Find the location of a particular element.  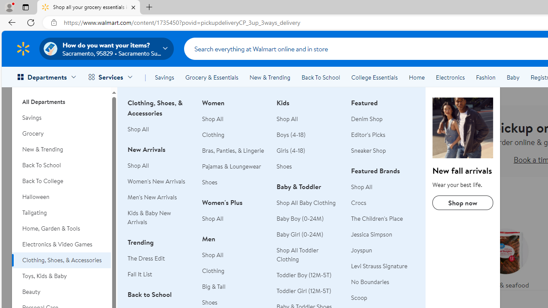

Joyspun is located at coordinates (383, 251).